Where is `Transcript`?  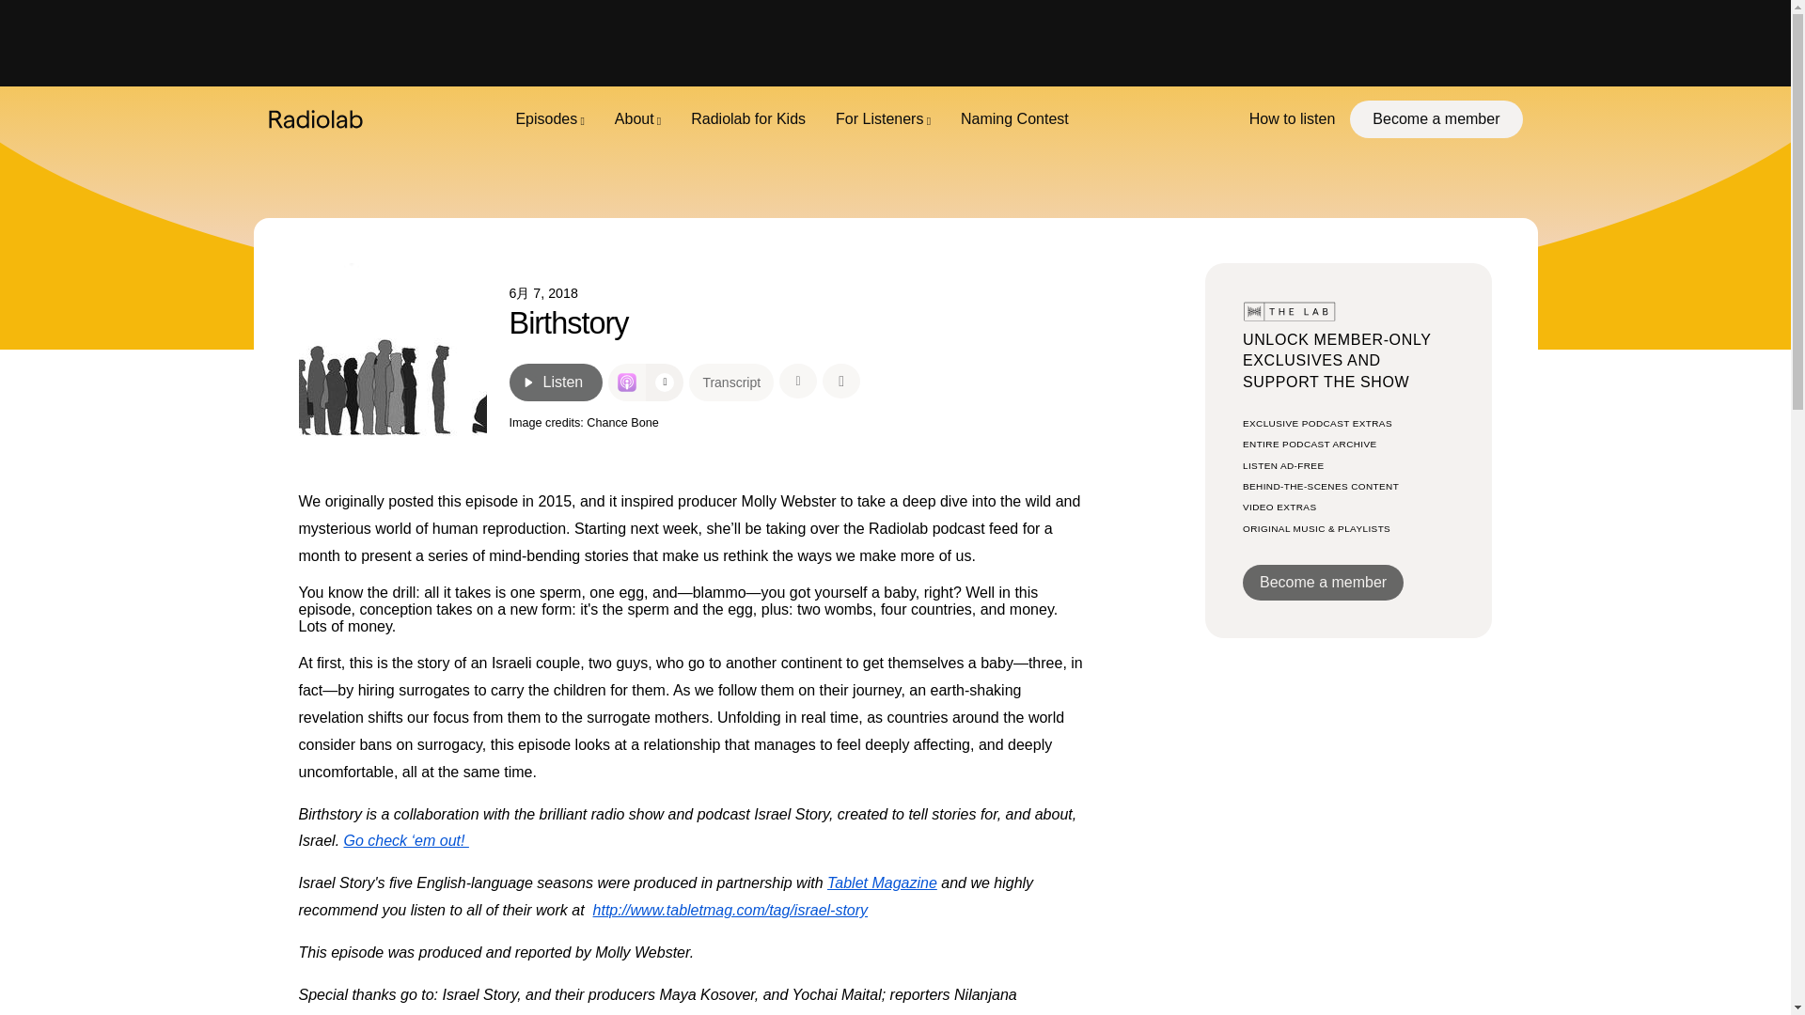
Transcript is located at coordinates (731, 382).